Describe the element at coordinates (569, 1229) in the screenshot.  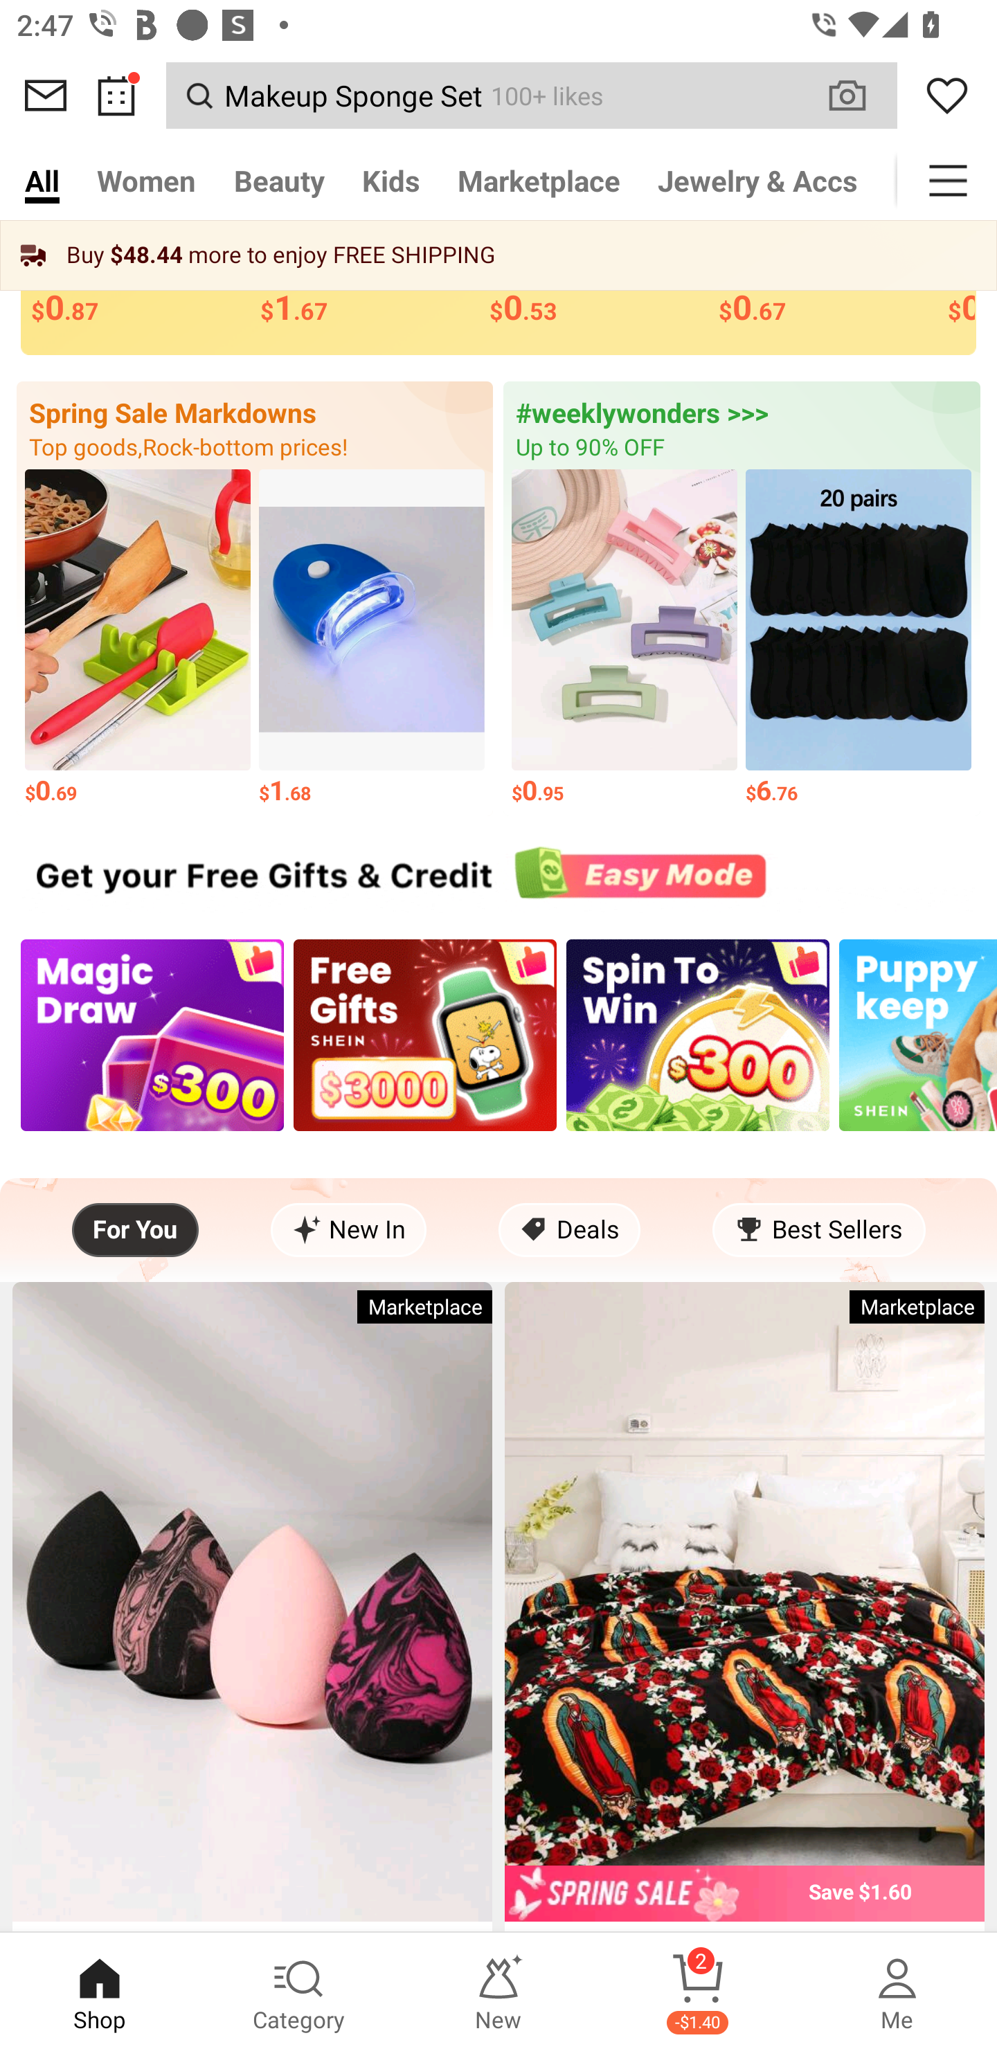
I see `Deals` at that location.